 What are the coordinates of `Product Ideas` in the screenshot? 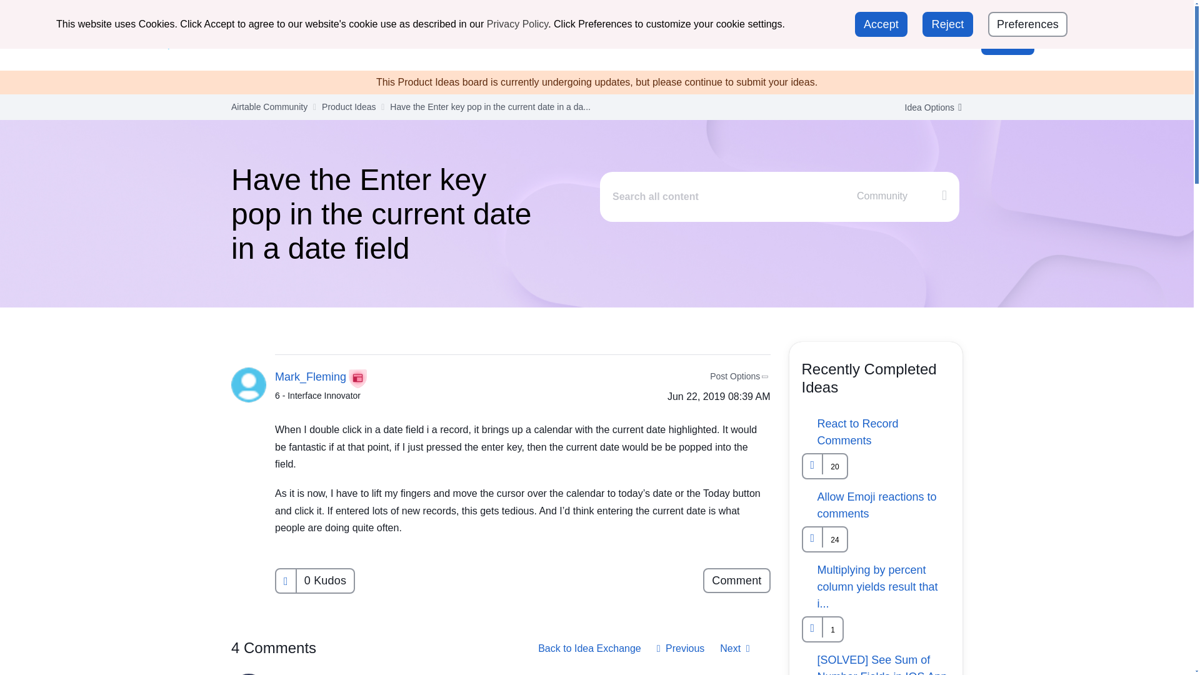 It's located at (681, 42).